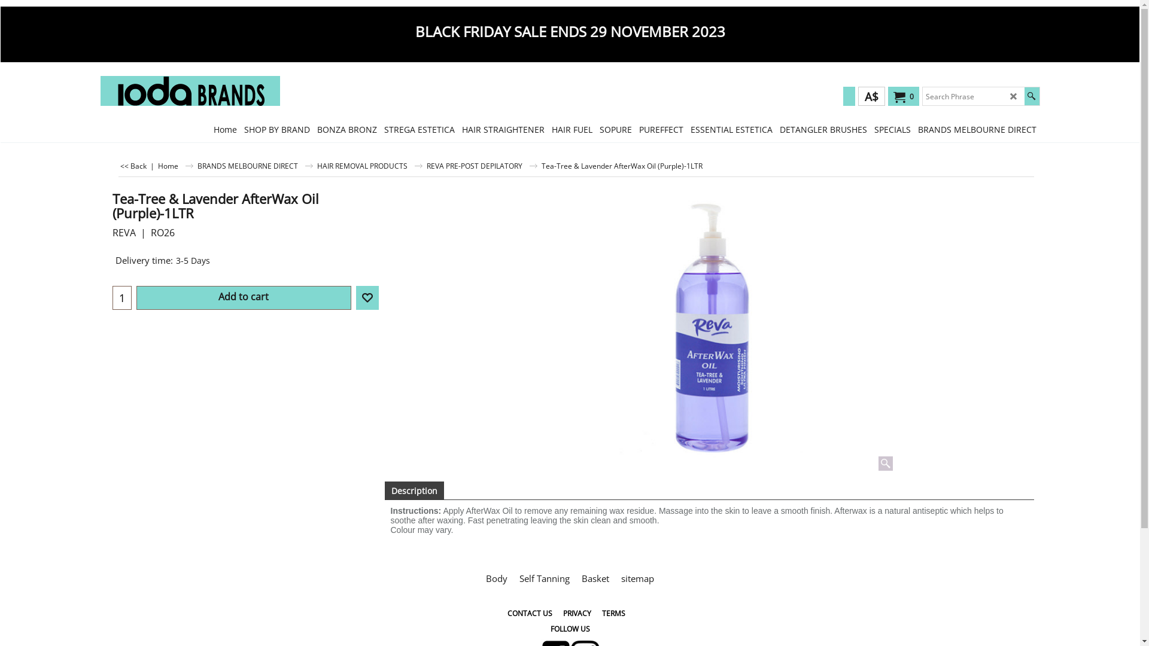 Image resolution: width=1149 pixels, height=646 pixels. I want to click on BRANDS MELBOURNE DIRECT, so click(977, 129).